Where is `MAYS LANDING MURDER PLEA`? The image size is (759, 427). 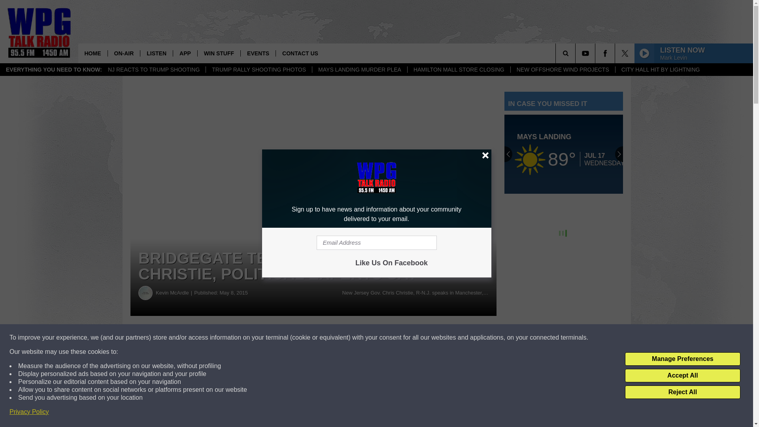 MAYS LANDING MURDER PLEA is located at coordinates (359, 70).